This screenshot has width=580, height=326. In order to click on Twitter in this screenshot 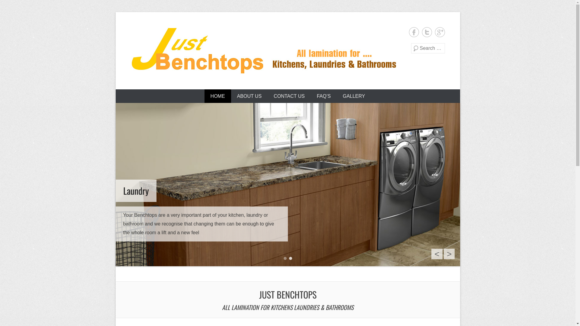, I will do `click(427, 32)`.